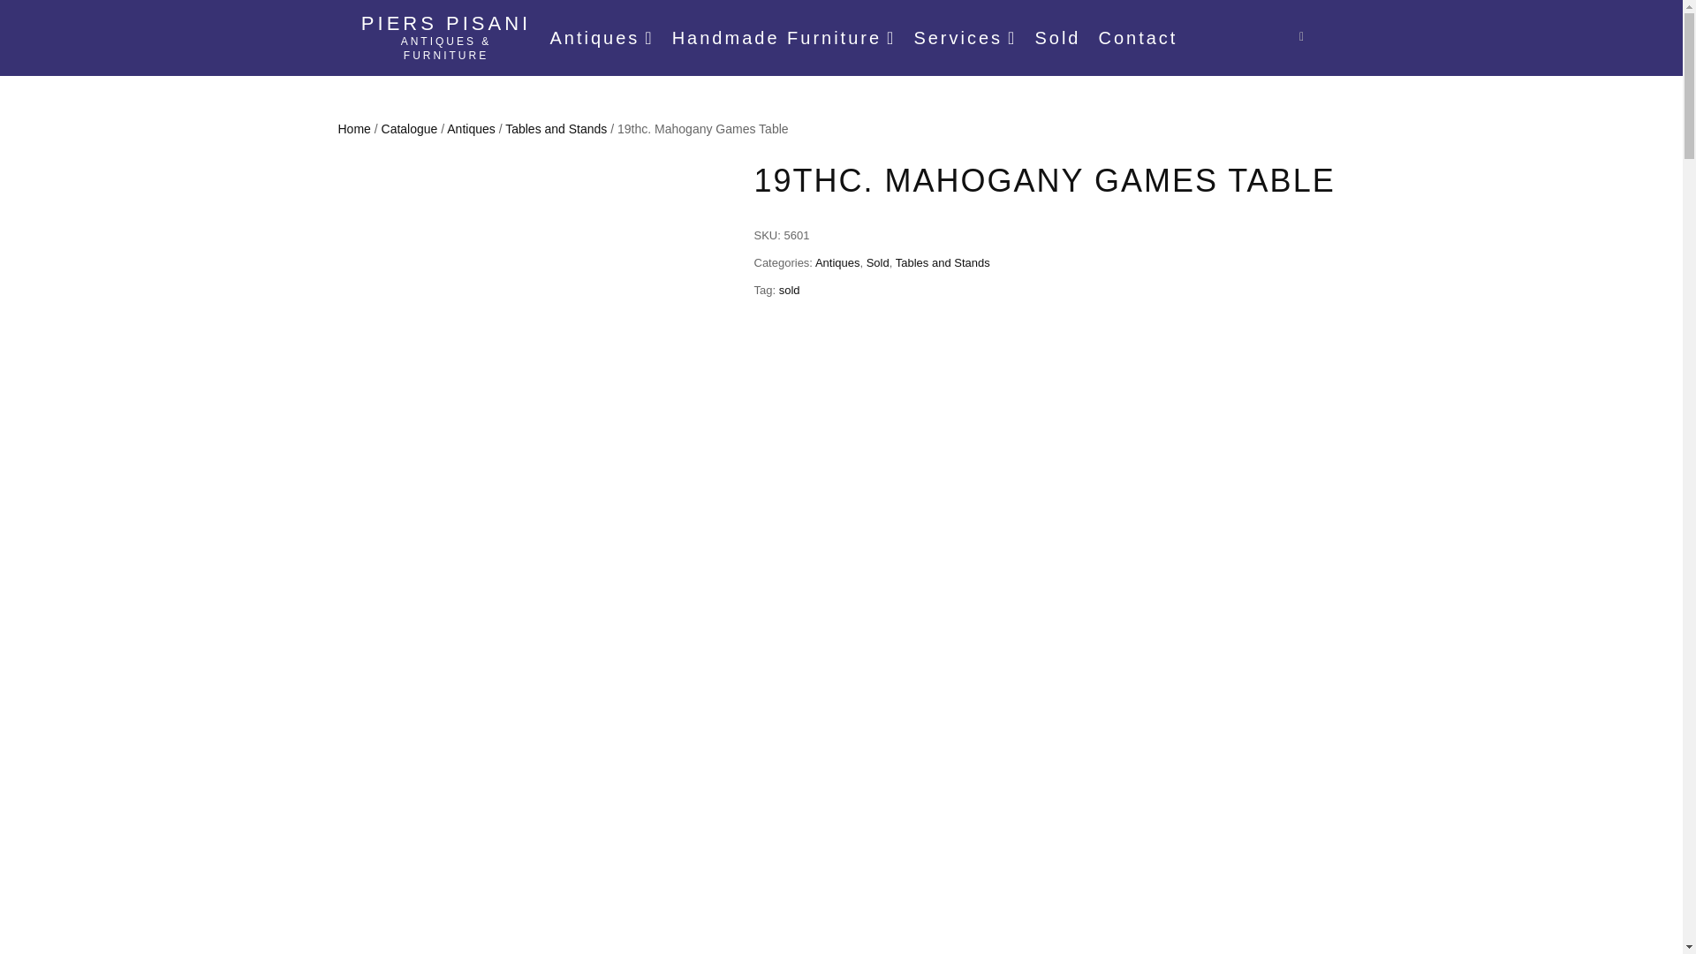 The image size is (1696, 954). What do you see at coordinates (784, 38) in the screenshot?
I see `Handmade Furniture` at bounding box center [784, 38].